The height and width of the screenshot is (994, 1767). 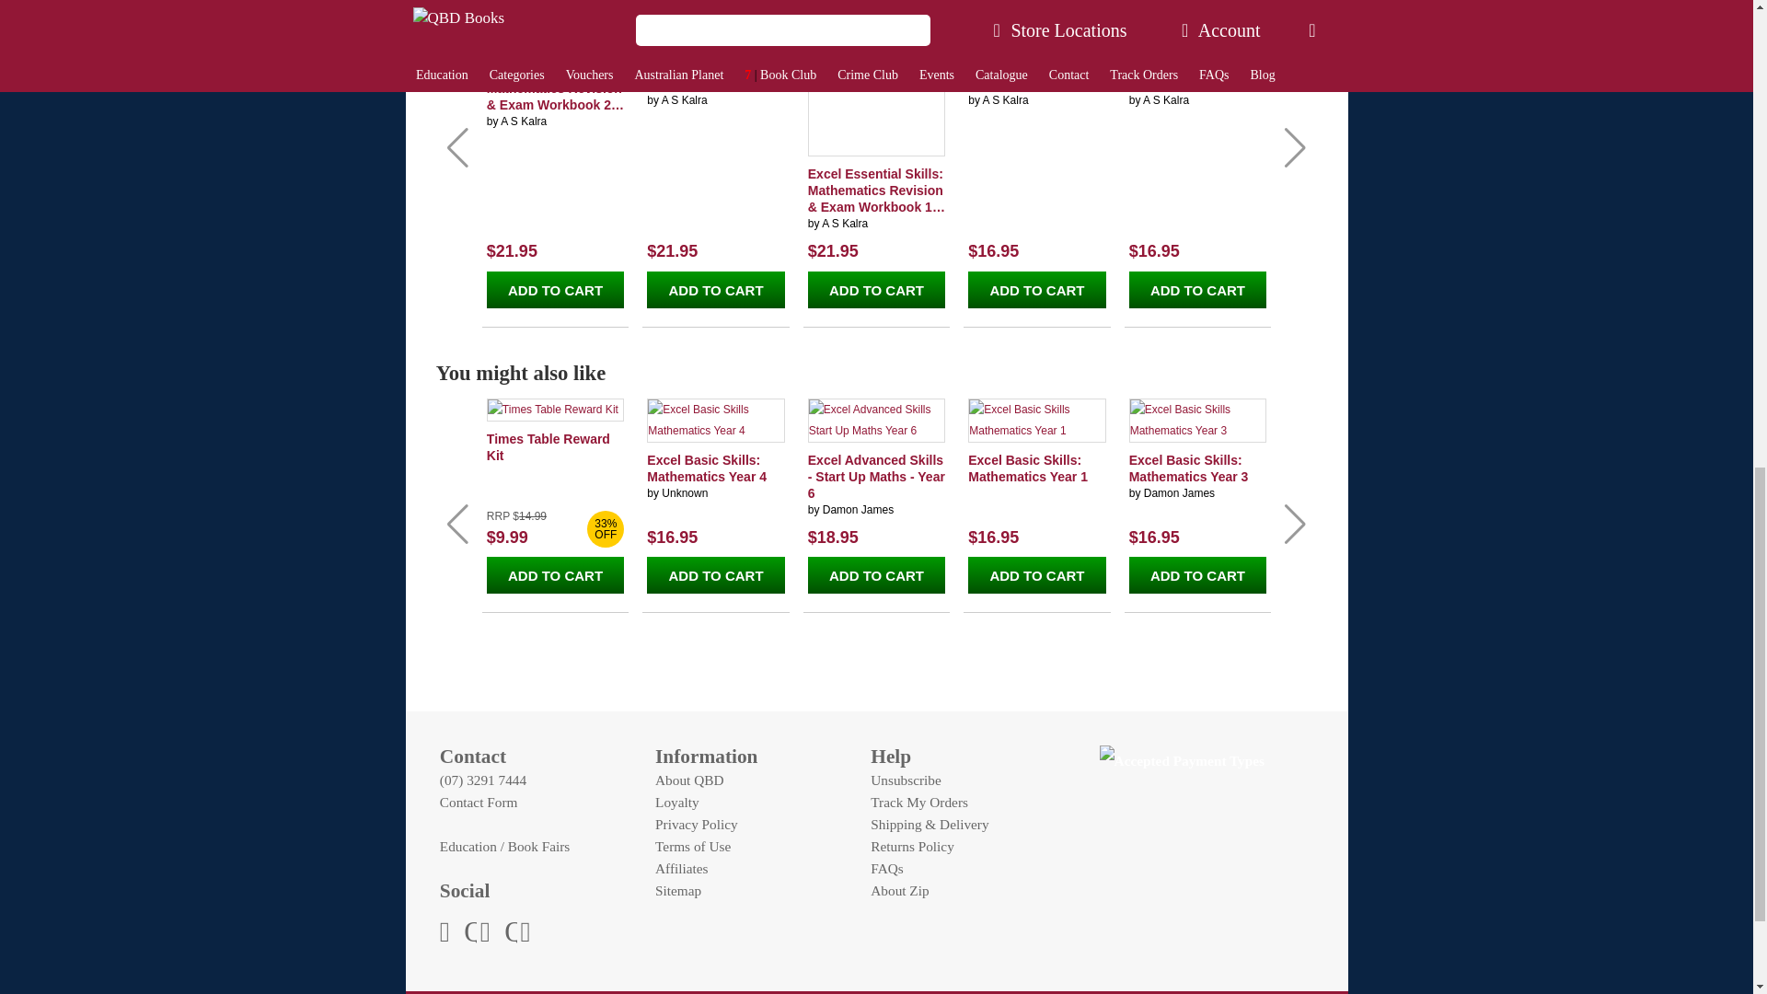 What do you see at coordinates (844, 223) in the screenshot?
I see `A S Kalra` at bounding box center [844, 223].